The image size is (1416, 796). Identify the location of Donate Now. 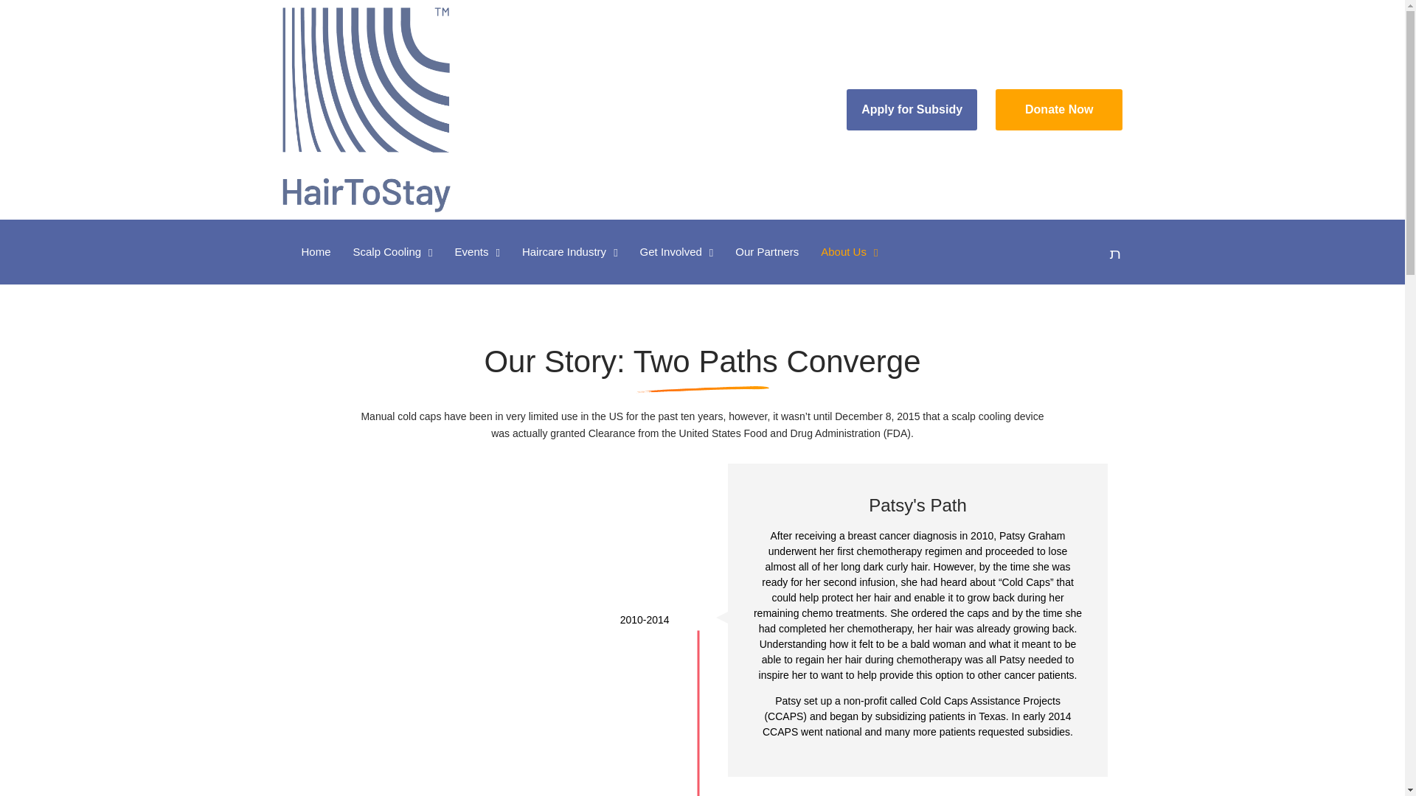
(1059, 109).